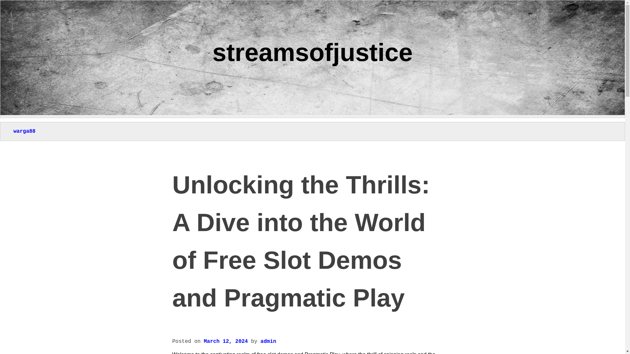  Describe the element at coordinates (24, 131) in the screenshot. I see `warga88` at that location.